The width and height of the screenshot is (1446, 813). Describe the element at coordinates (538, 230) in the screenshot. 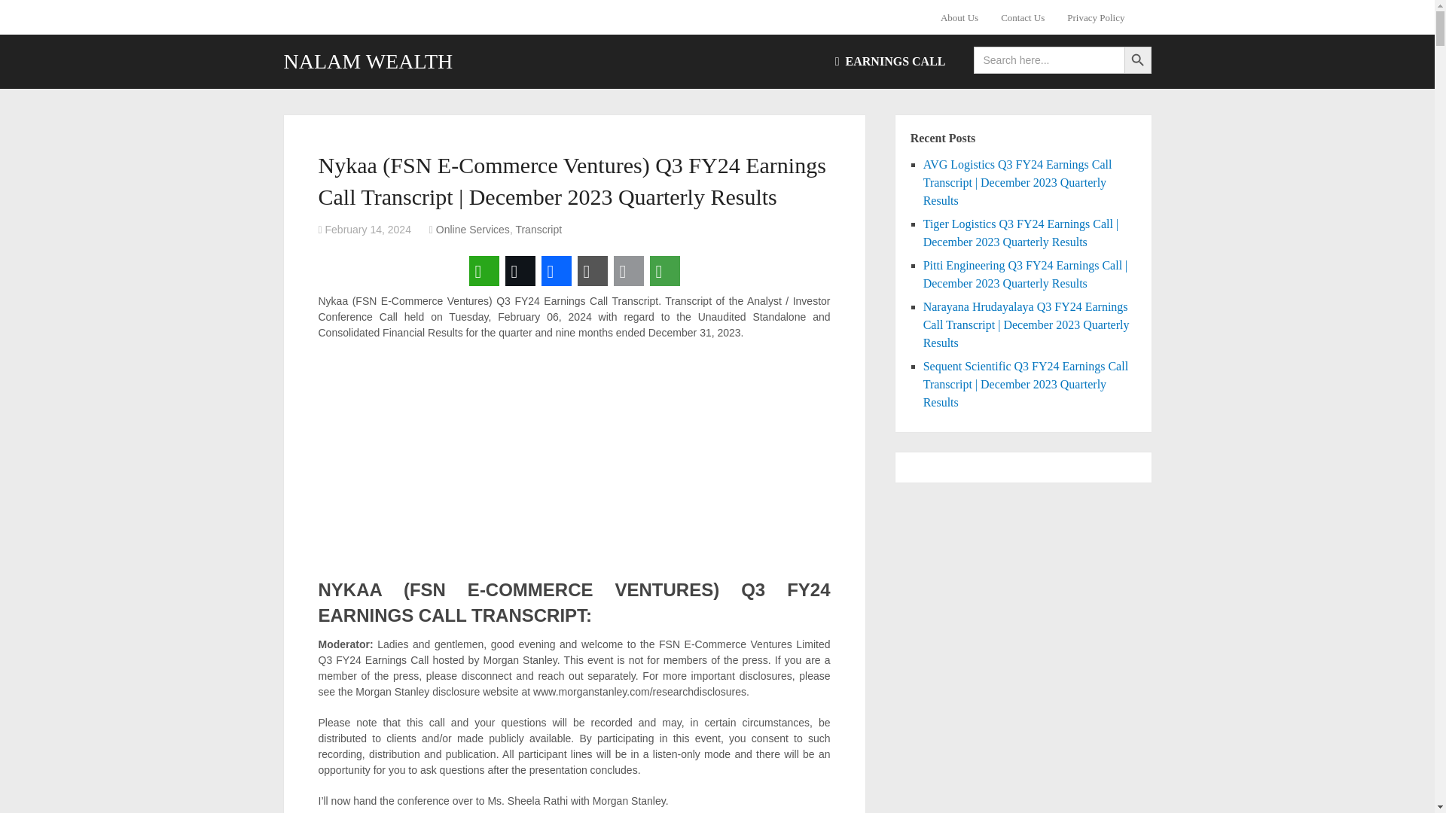

I see `View all posts in Transcript` at that location.